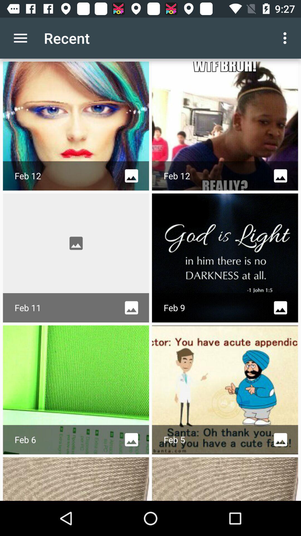  What do you see at coordinates (287, 38) in the screenshot?
I see `click app next to recent item` at bounding box center [287, 38].